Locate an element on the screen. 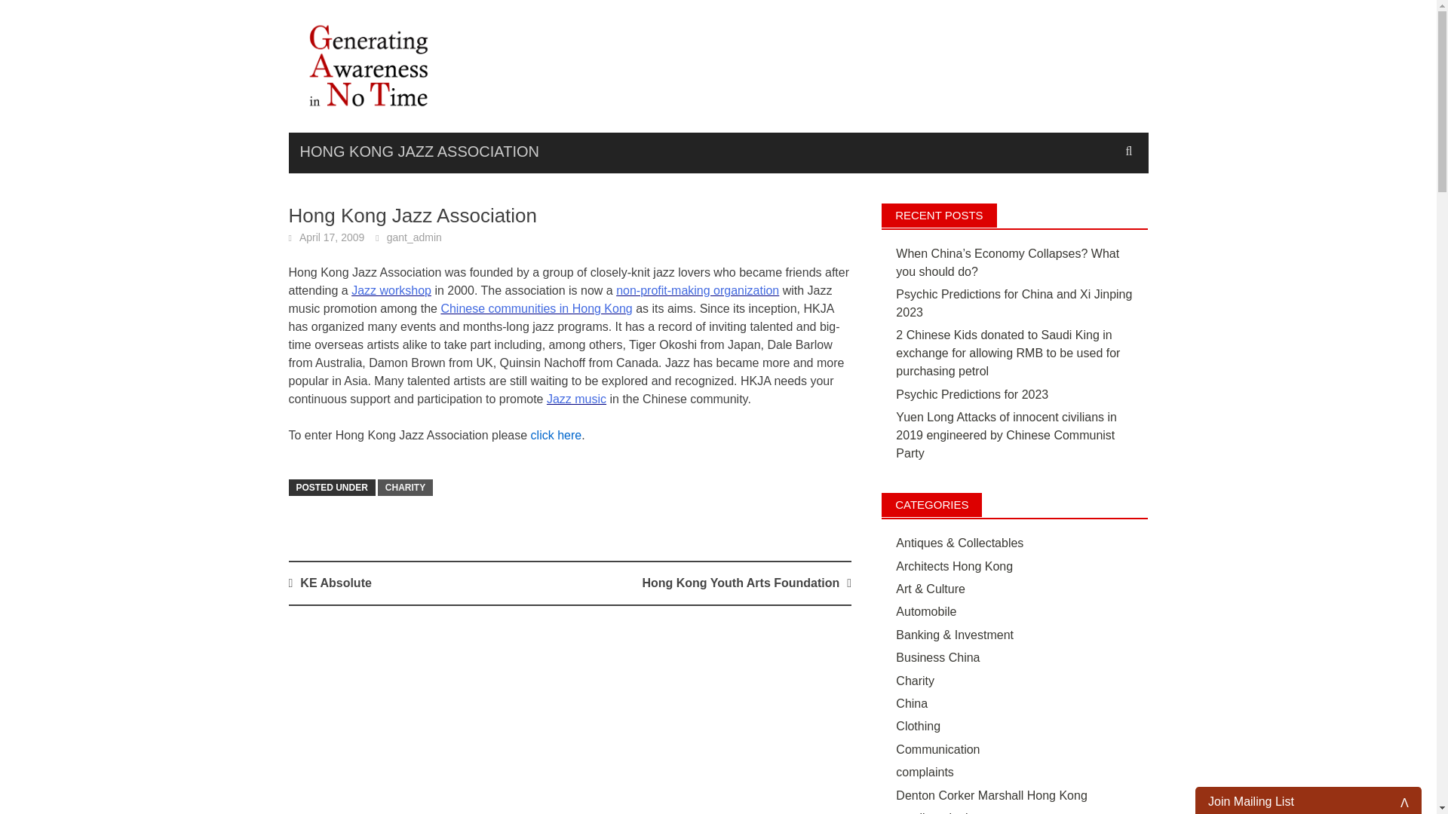  Business China is located at coordinates (938, 657).